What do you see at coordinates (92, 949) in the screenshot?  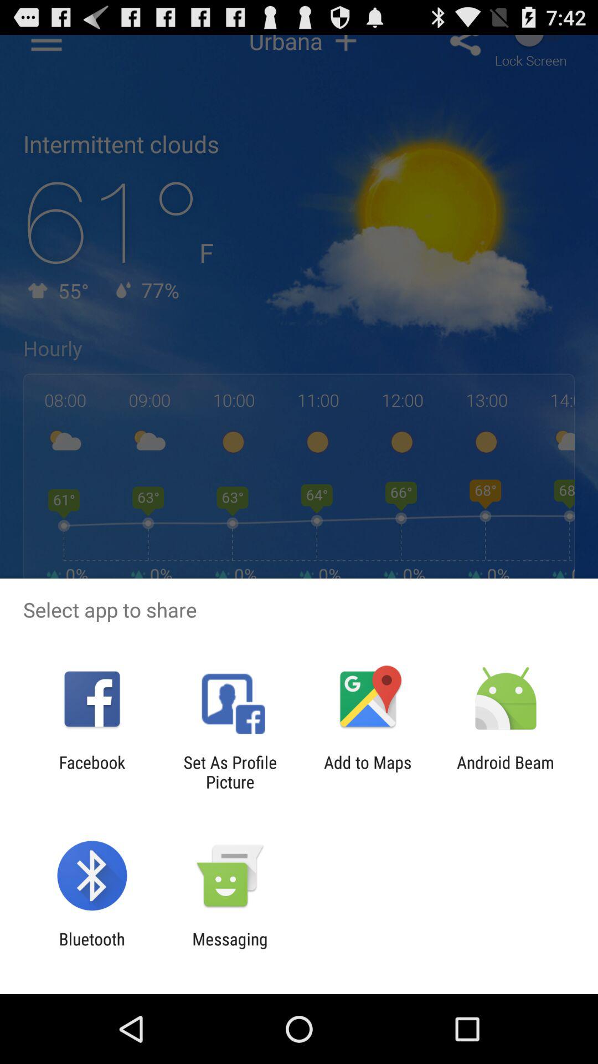 I see `choose icon next to the messaging icon` at bounding box center [92, 949].